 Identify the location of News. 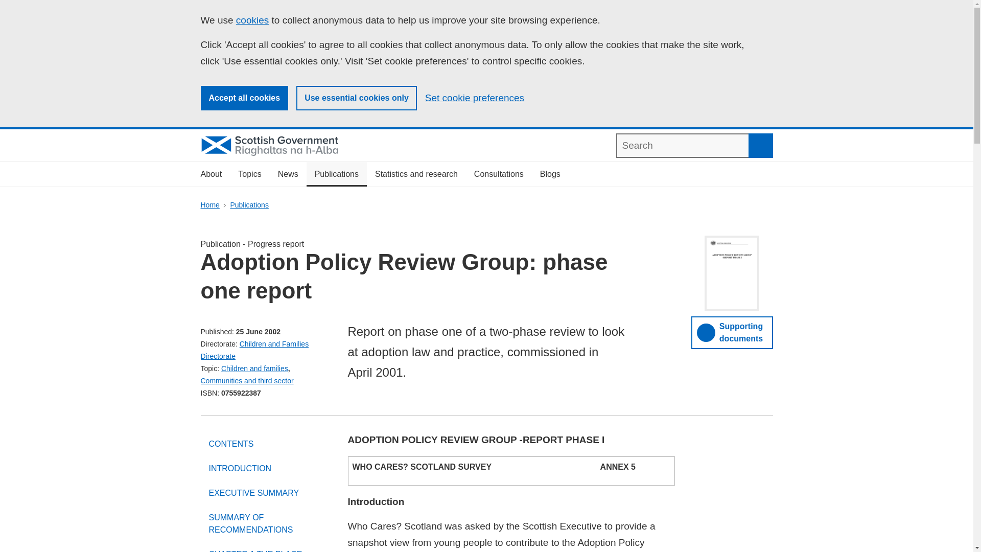
(288, 174).